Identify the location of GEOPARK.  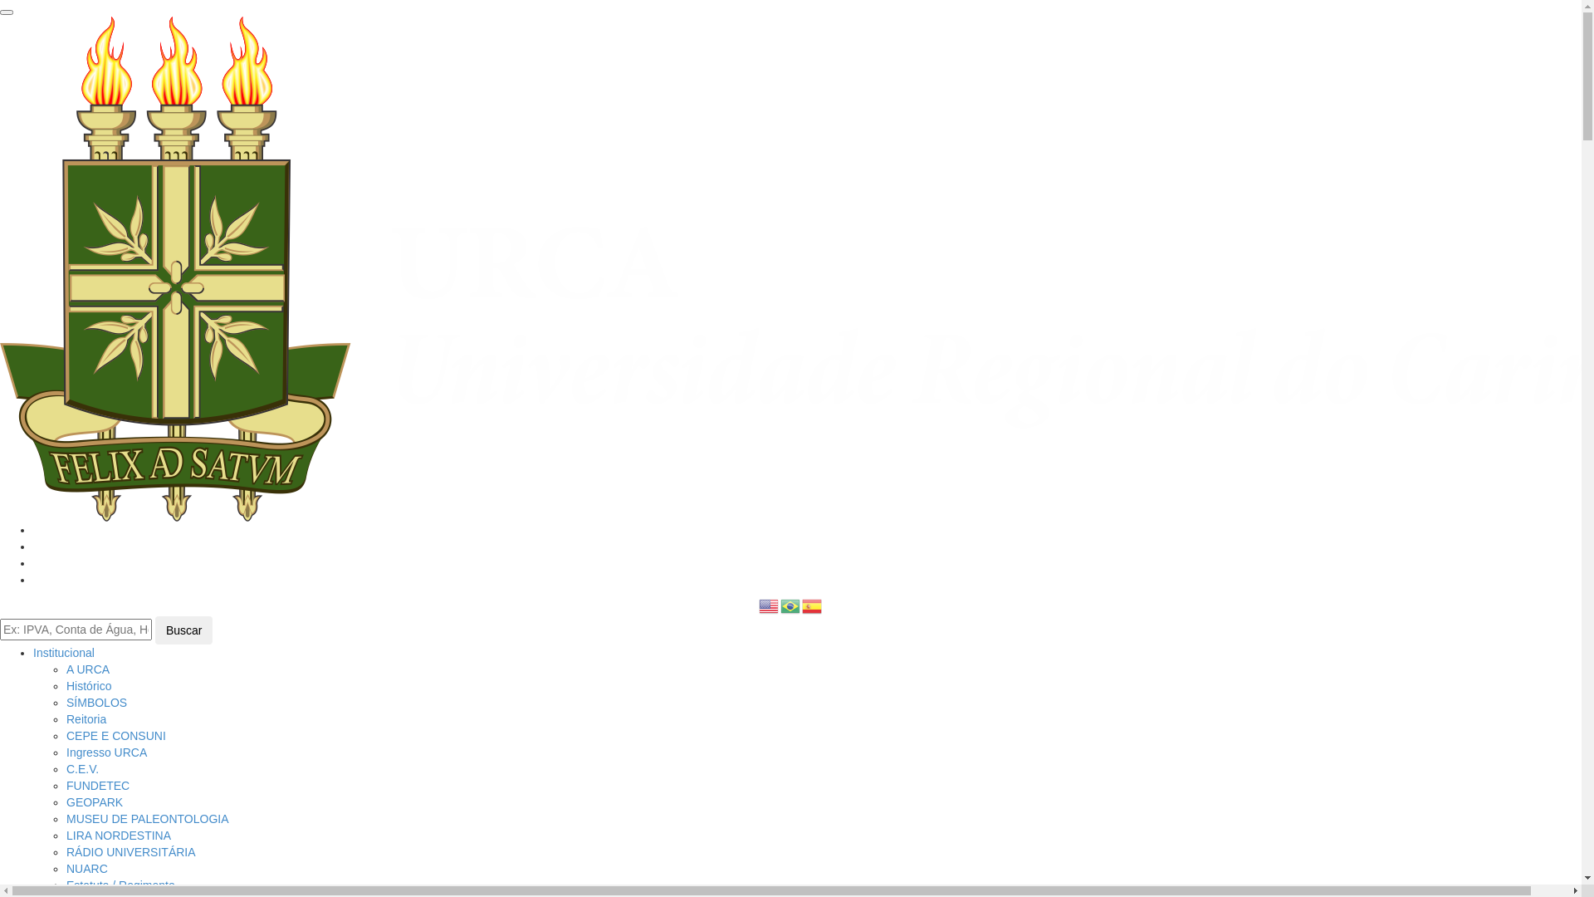
(95, 802).